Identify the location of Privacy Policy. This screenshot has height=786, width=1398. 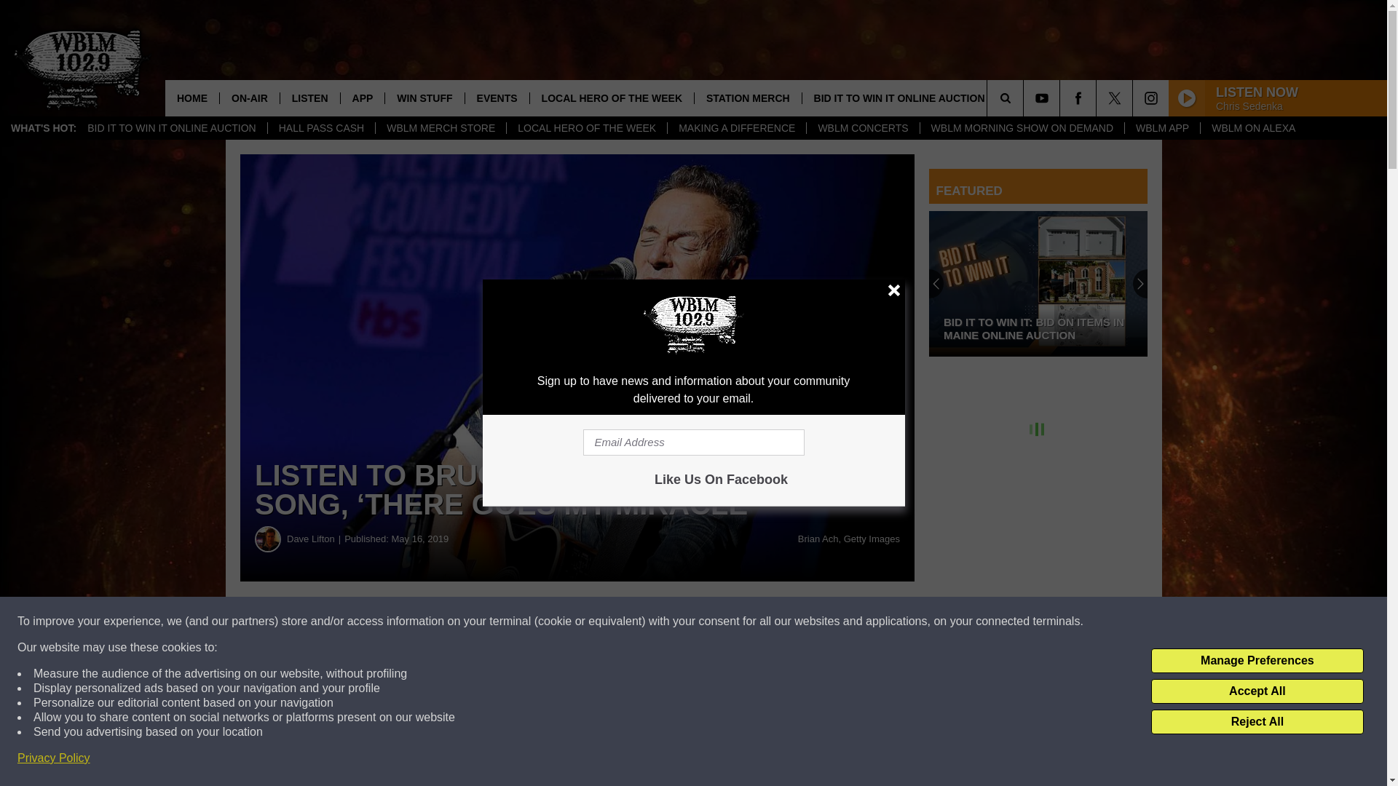
(54, 758).